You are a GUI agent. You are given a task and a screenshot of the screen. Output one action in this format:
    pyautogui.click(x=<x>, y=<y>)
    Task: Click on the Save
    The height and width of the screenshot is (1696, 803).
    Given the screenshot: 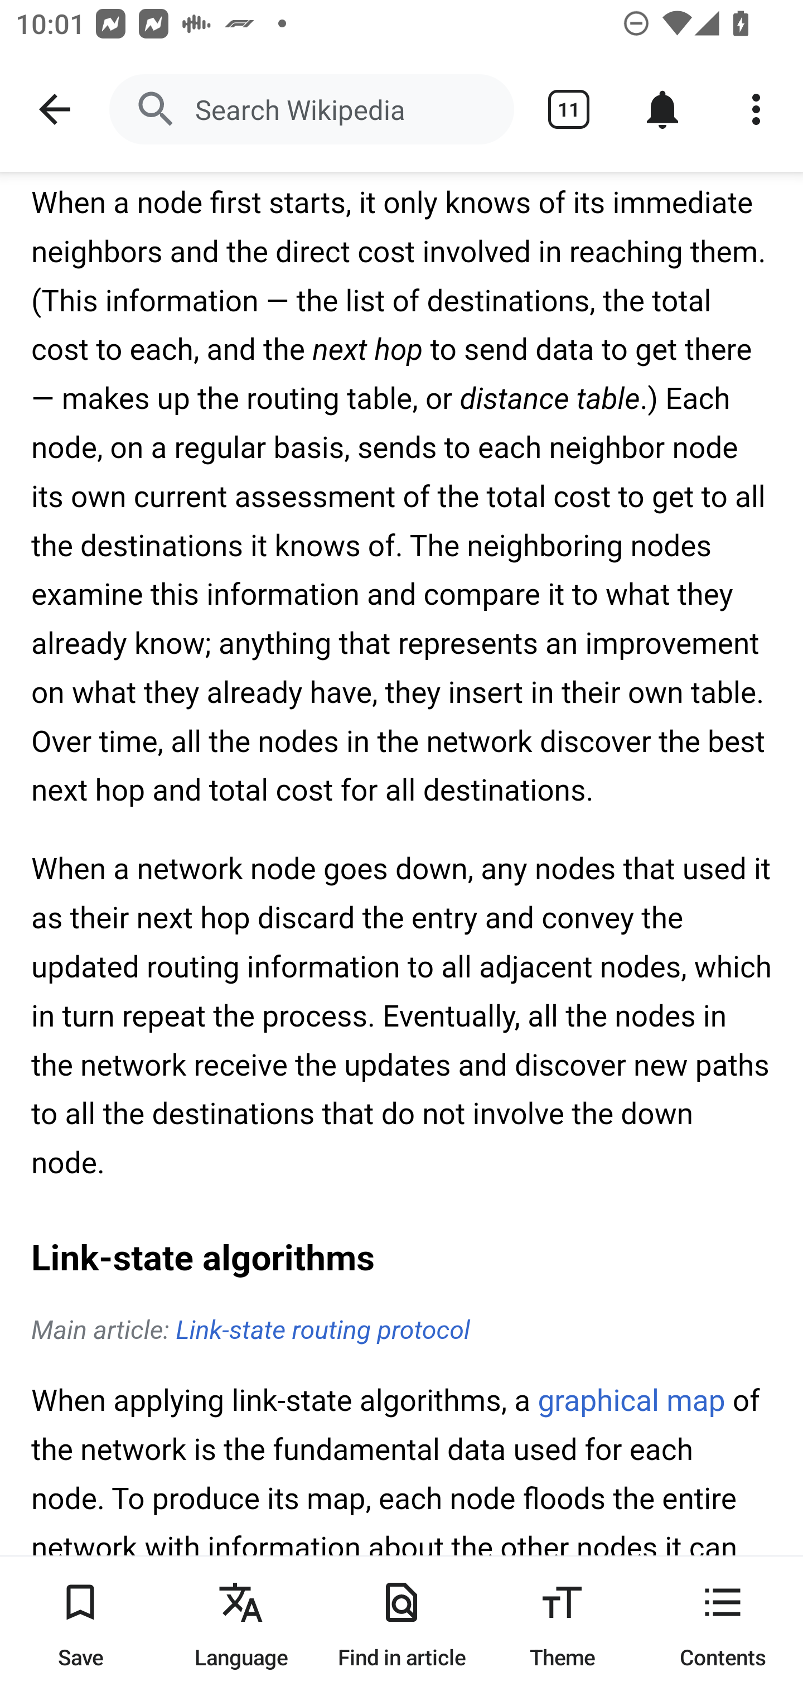 What is the action you would take?
    pyautogui.click(x=80, y=1626)
    